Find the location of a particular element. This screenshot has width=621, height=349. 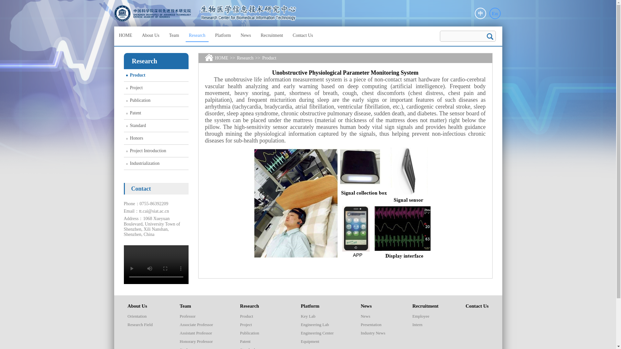

5a28fc6cbdb15.png is located at coordinates (345, 206).